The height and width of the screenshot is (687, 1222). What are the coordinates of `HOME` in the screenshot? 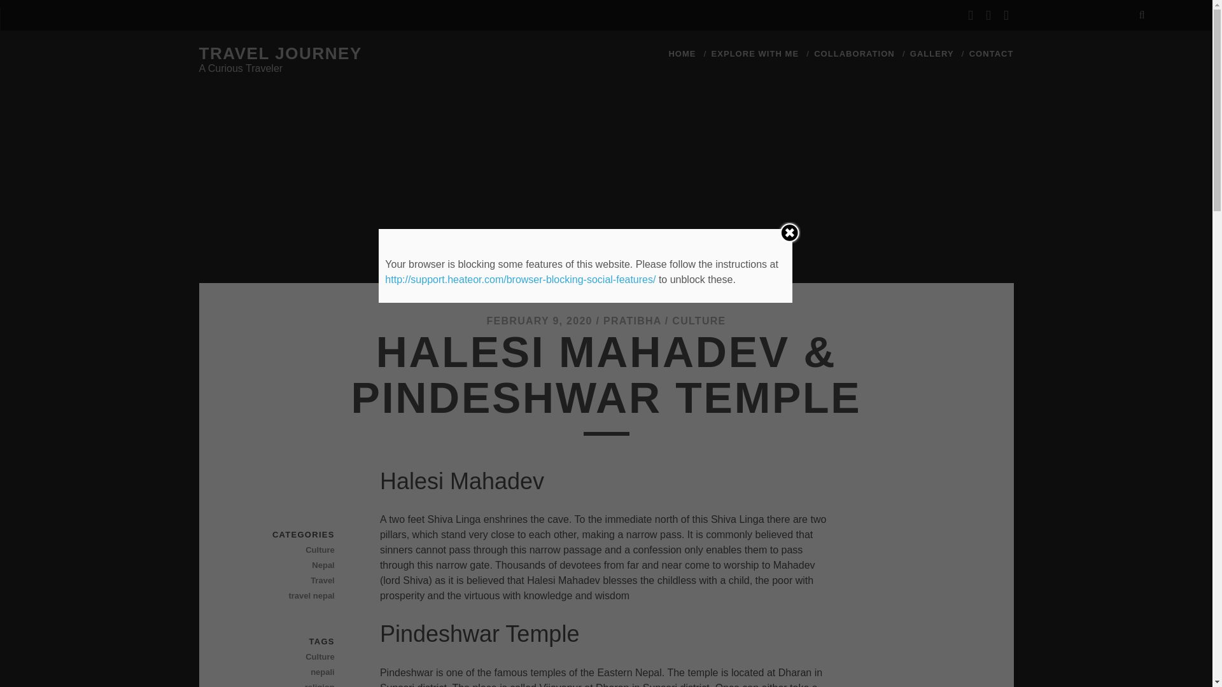 It's located at (682, 54).